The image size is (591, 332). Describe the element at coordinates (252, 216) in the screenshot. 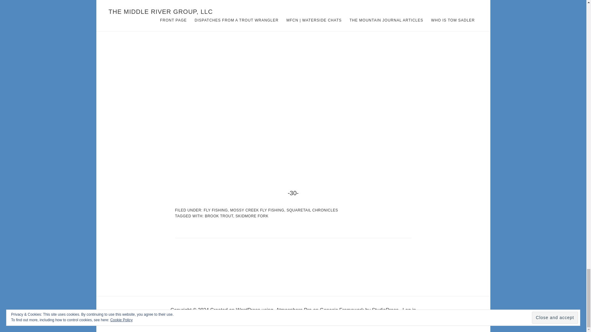

I see `SKIDMORE FORK` at that location.